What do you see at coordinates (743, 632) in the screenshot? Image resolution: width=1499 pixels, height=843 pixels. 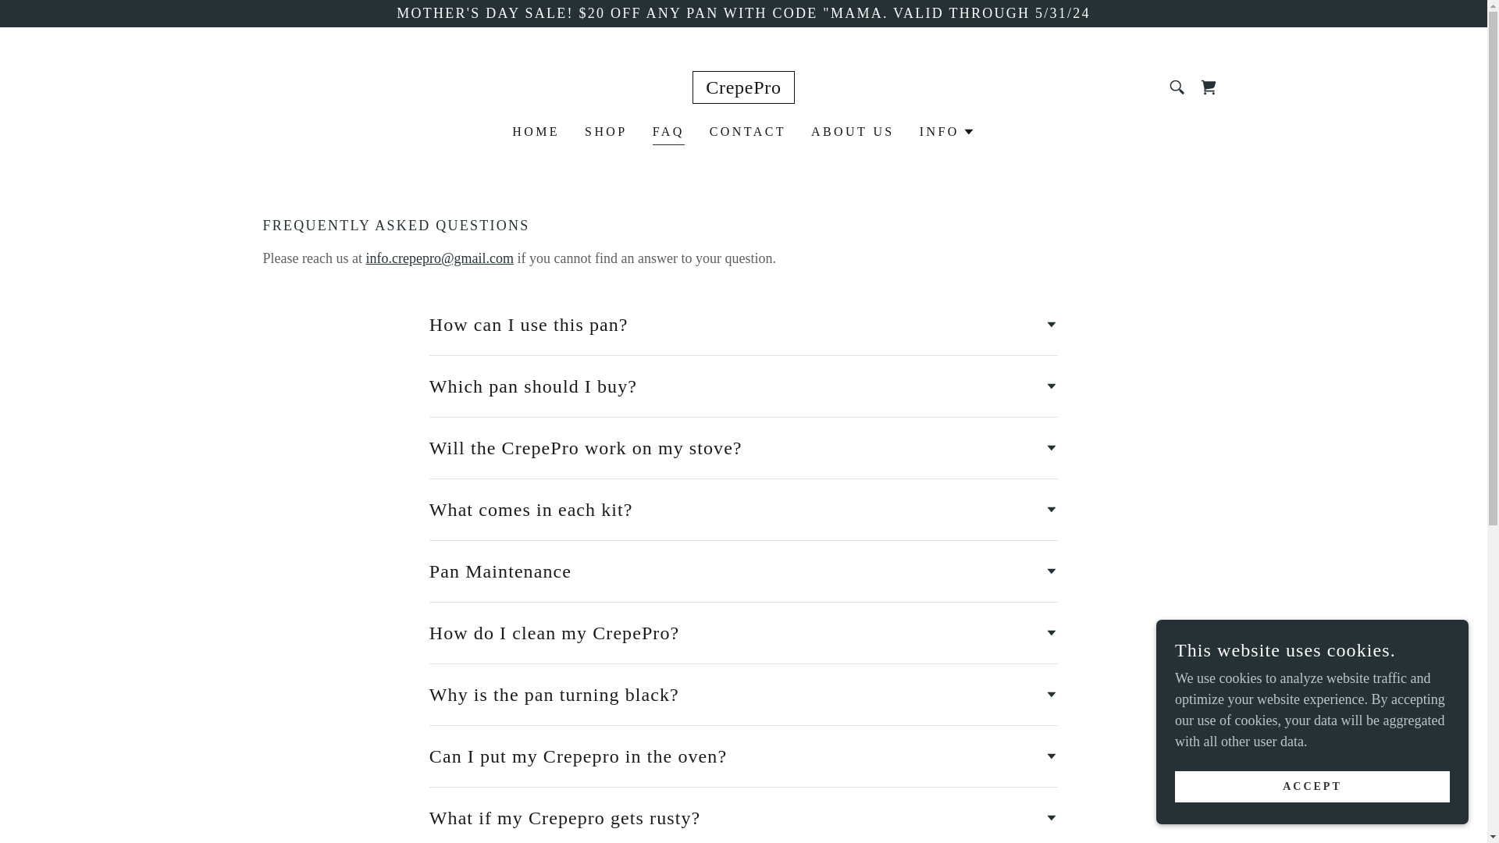 I see `How do I clean my CrepePro?` at bounding box center [743, 632].